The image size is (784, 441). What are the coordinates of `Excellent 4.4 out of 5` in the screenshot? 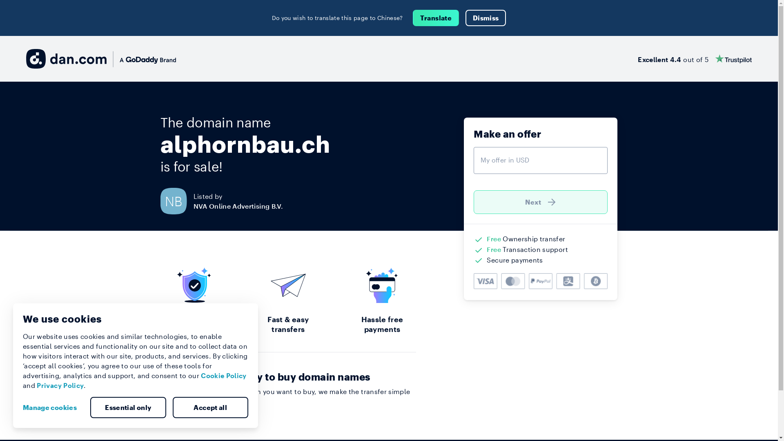 It's located at (695, 59).